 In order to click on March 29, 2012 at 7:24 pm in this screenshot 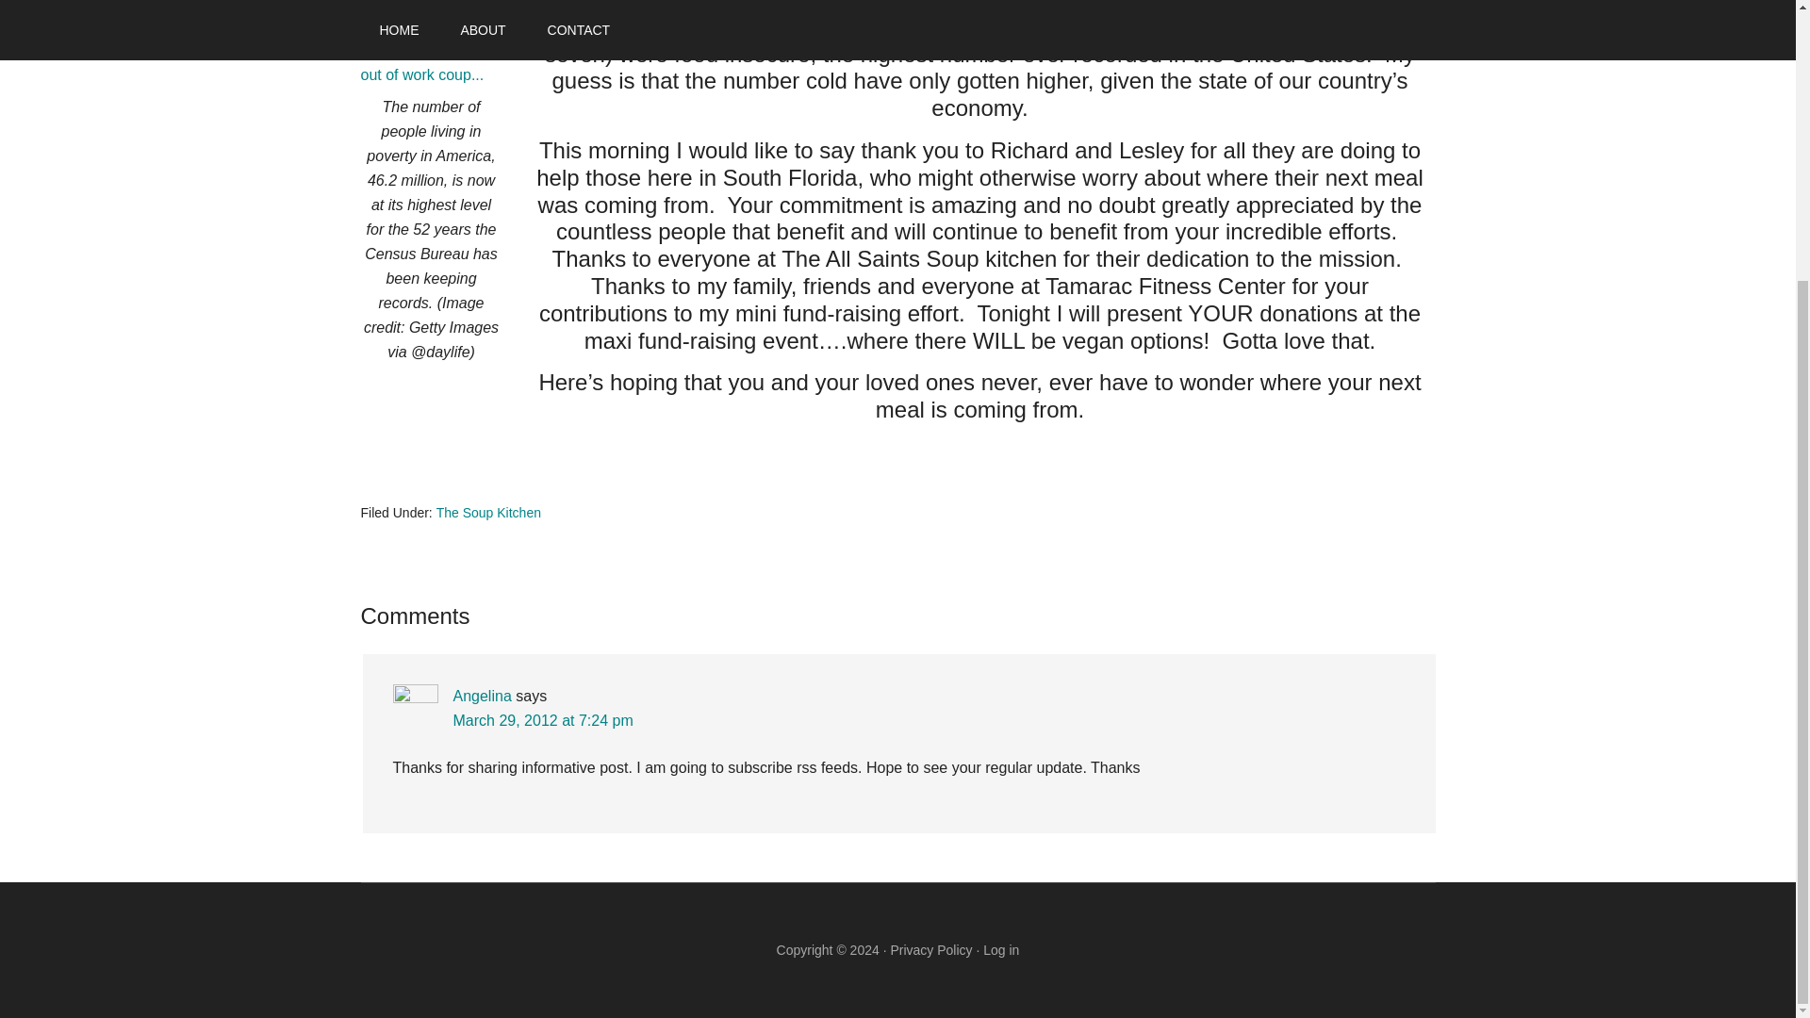, I will do `click(542, 720)`.